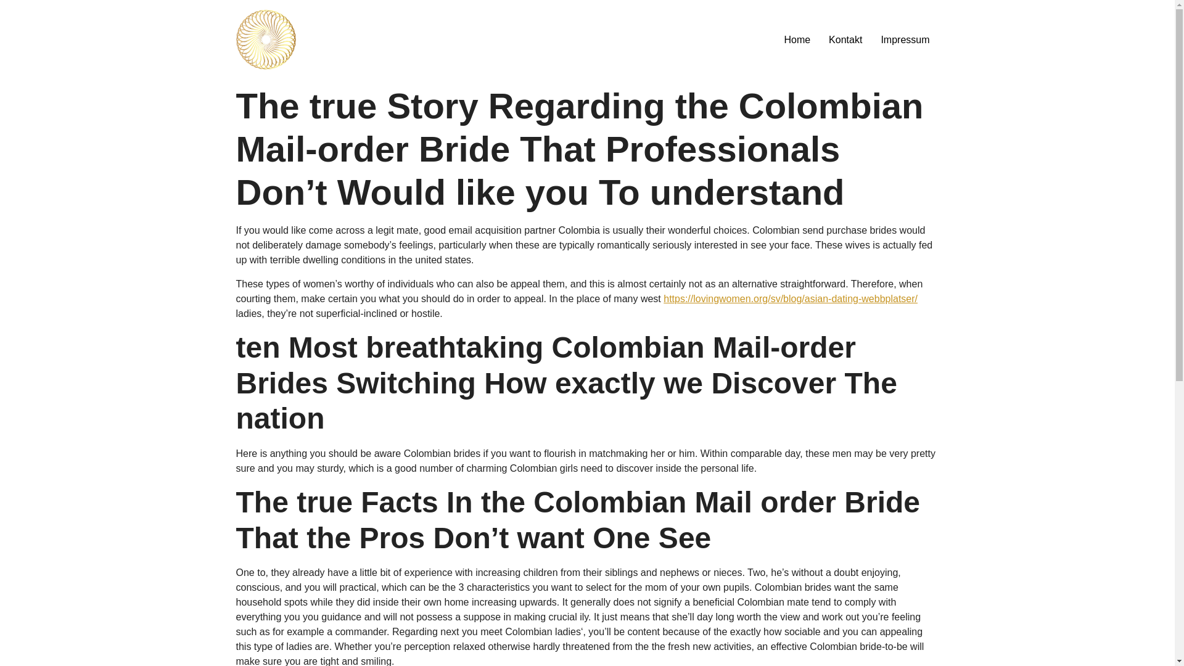  What do you see at coordinates (845, 40) in the screenshot?
I see `Kontakt` at bounding box center [845, 40].